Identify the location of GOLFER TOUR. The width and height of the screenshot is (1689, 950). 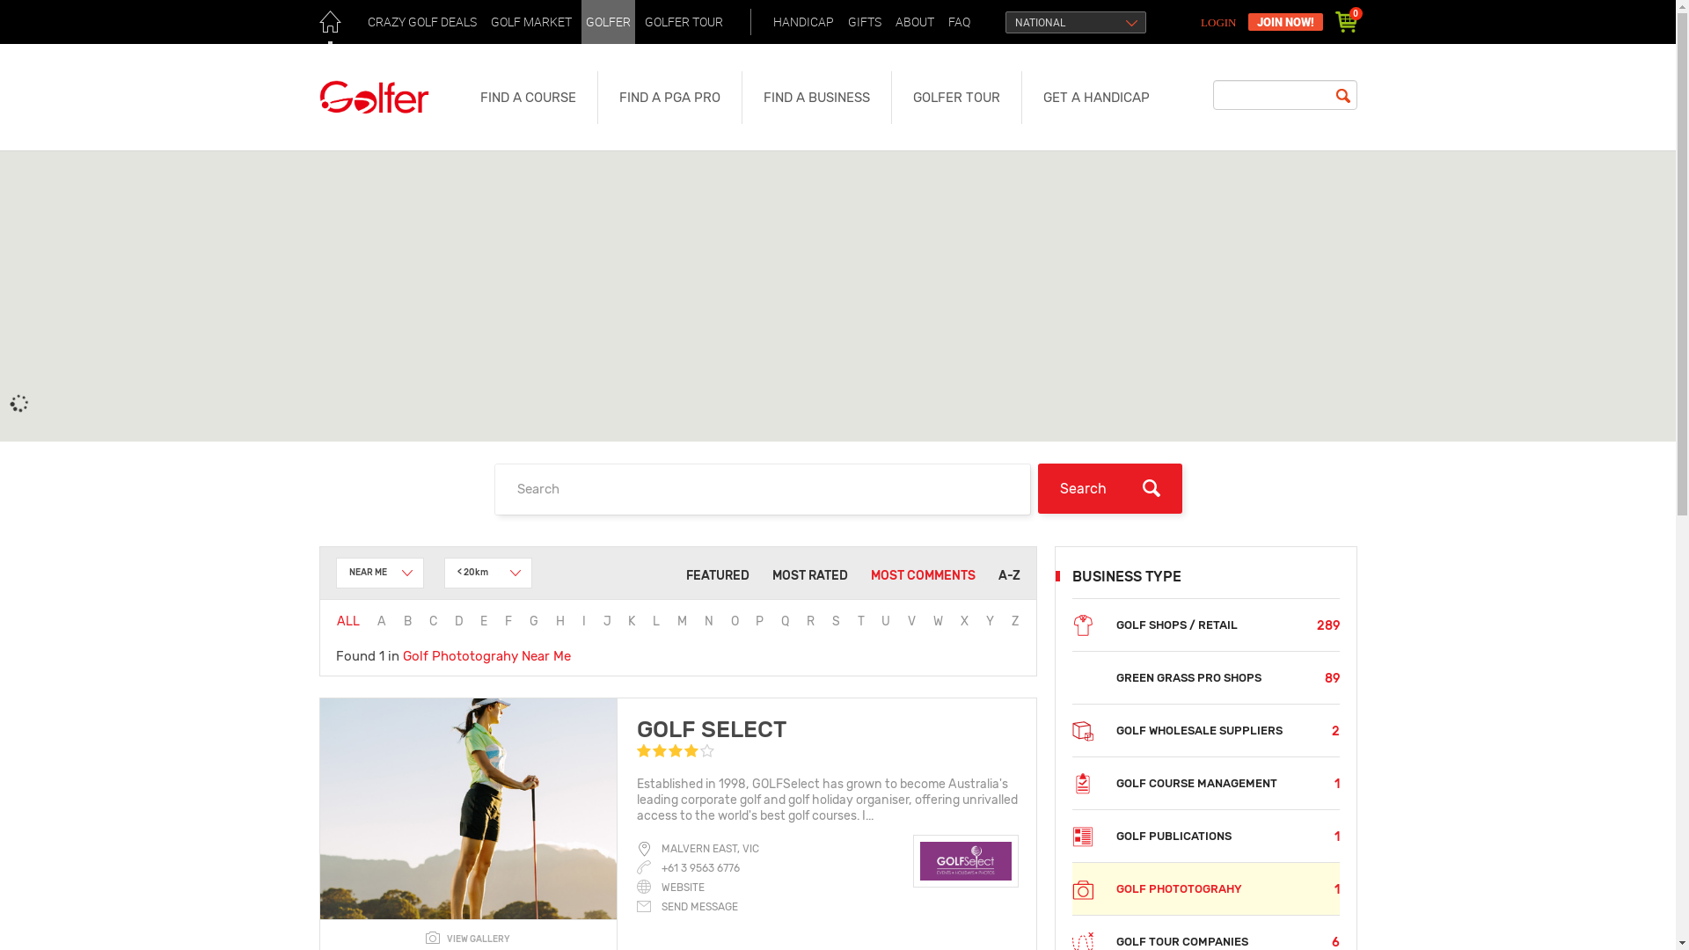
(955, 98).